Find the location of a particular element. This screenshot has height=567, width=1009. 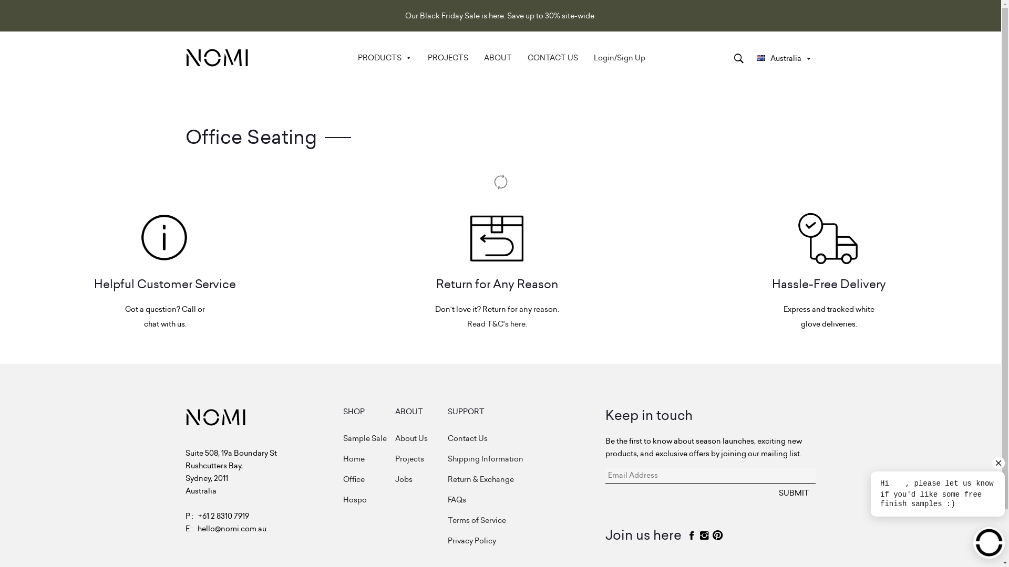

CONTACT US is located at coordinates (553, 58).